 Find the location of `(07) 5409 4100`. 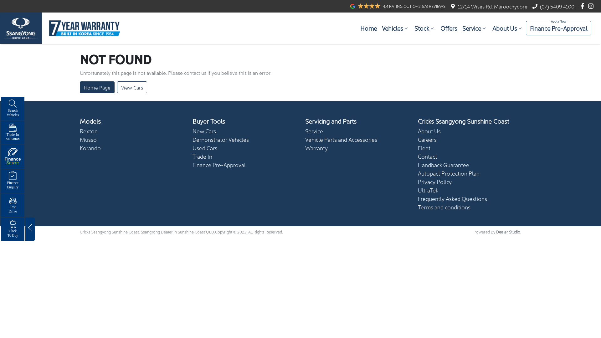

(07) 5409 4100 is located at coordinates (557, 6).